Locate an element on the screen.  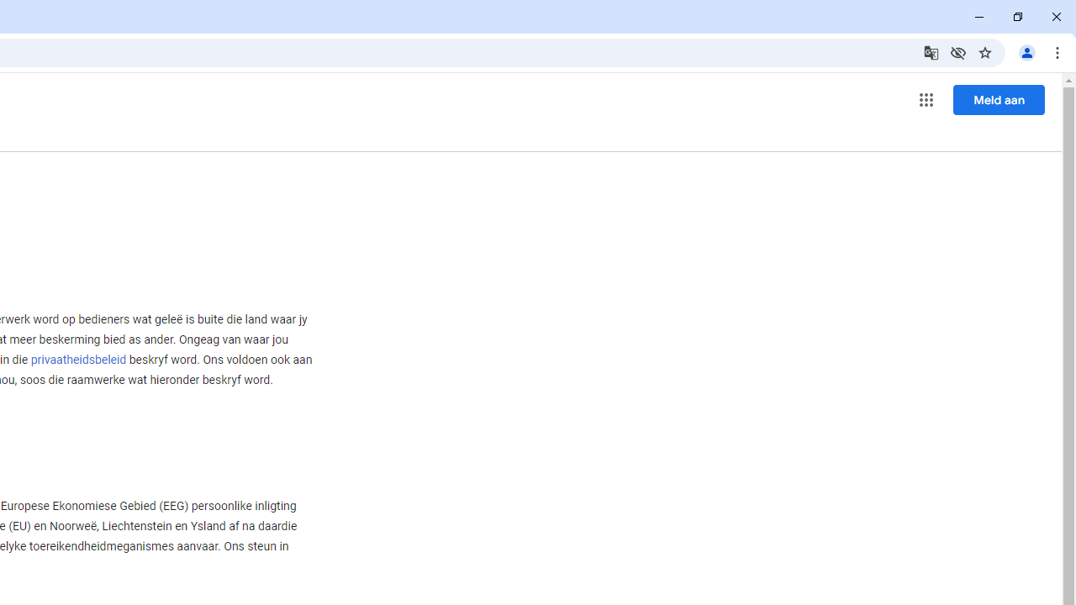
privaatheidsbeleid is located at coordinates (78, 360).